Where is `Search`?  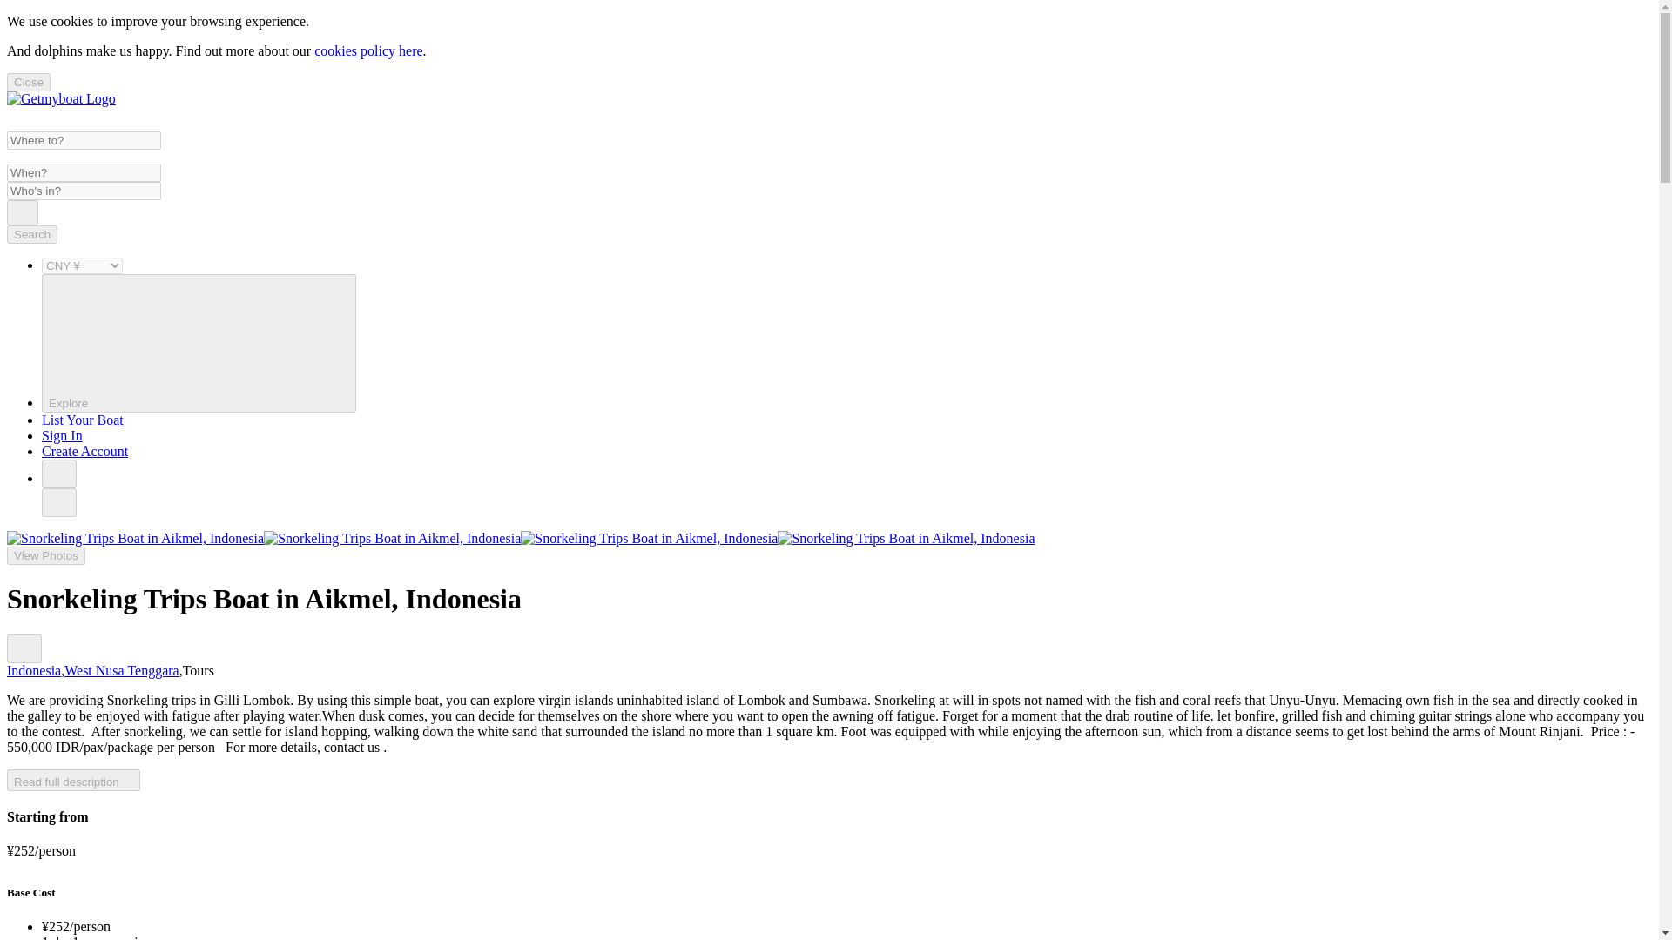
Search is located at coordinates (23, 212).